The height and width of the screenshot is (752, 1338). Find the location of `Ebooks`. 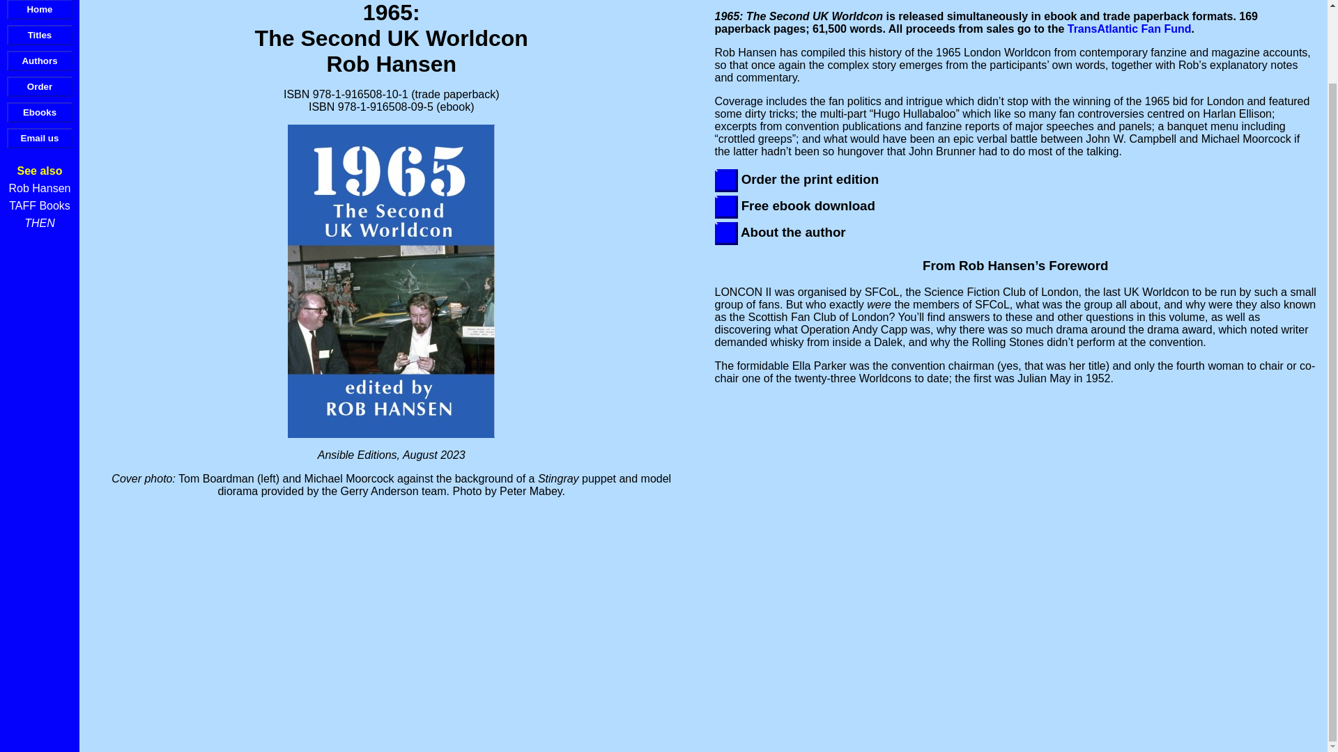

Ebooks is located at coordinates (39, 112).